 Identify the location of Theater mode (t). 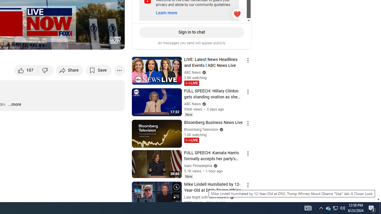
(99, 42).